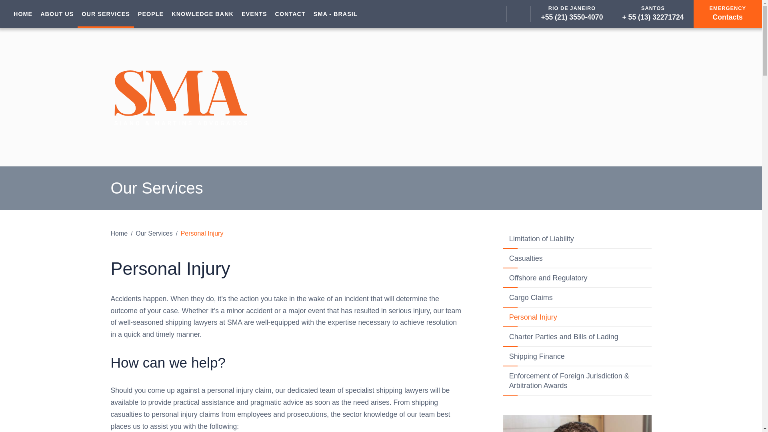  Describe the element at coordinates (254, 14) in the screenshot. I see `CONTACT` at that location.